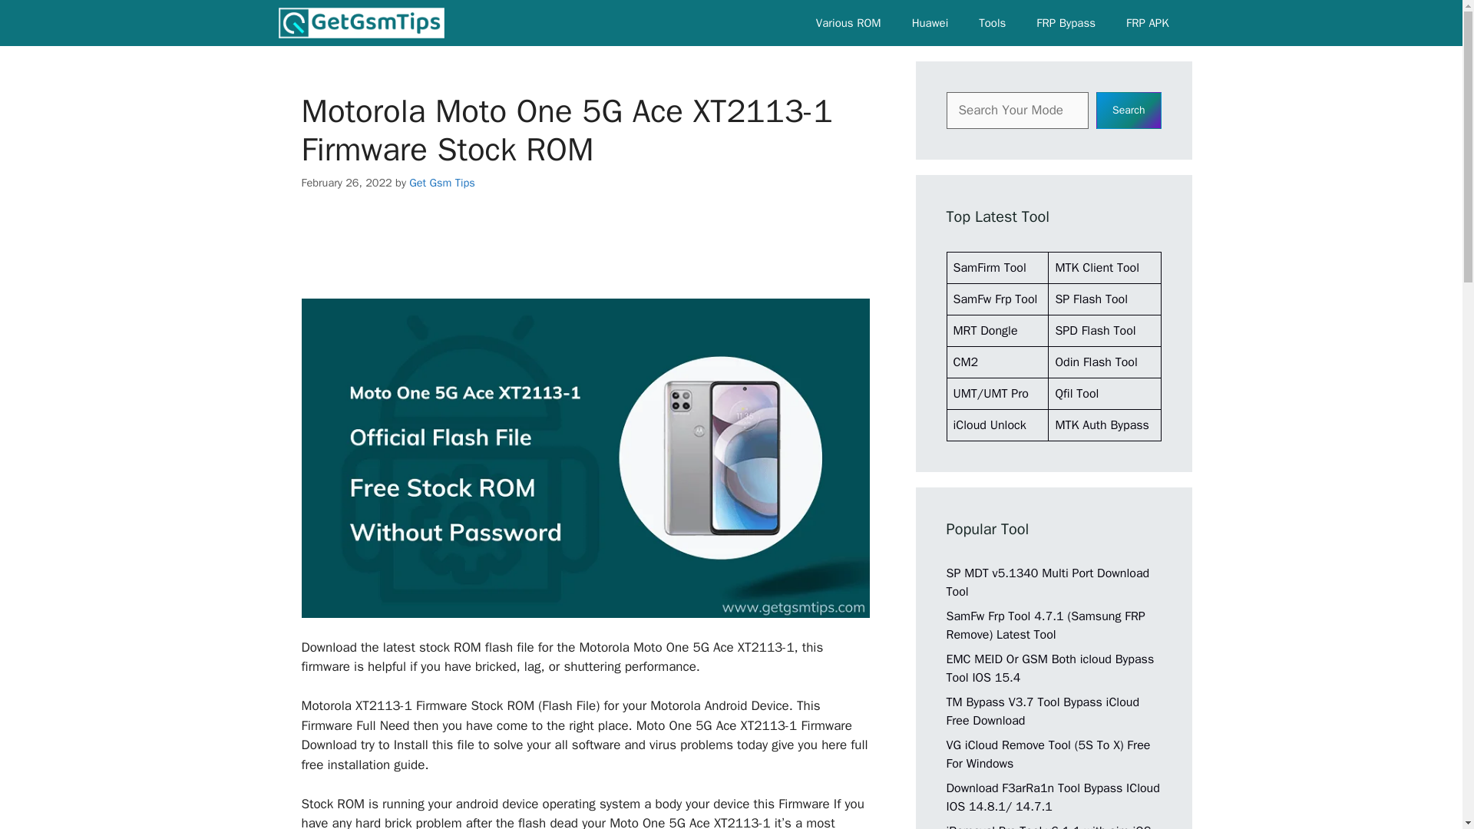 The height and width of the screenshot is (829, 1474). What do you see at coordinates (1147, 23) in the screenshot?
I see `FRP APK` at bounding box center [1147, 23].